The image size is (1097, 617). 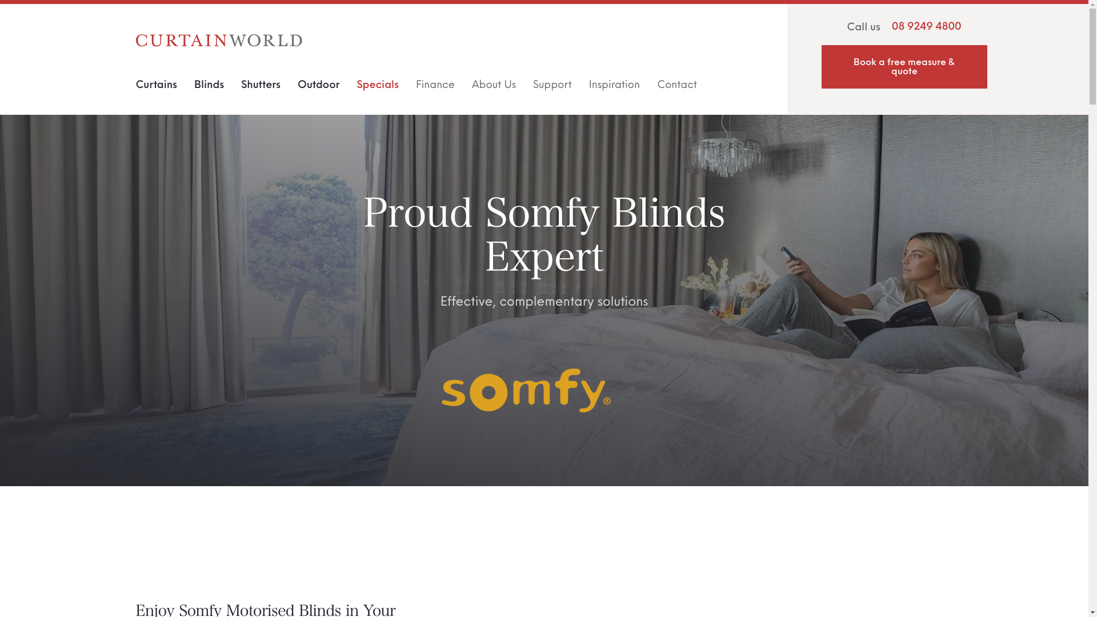 I want to click on Finance, so click(x=435, y=88).